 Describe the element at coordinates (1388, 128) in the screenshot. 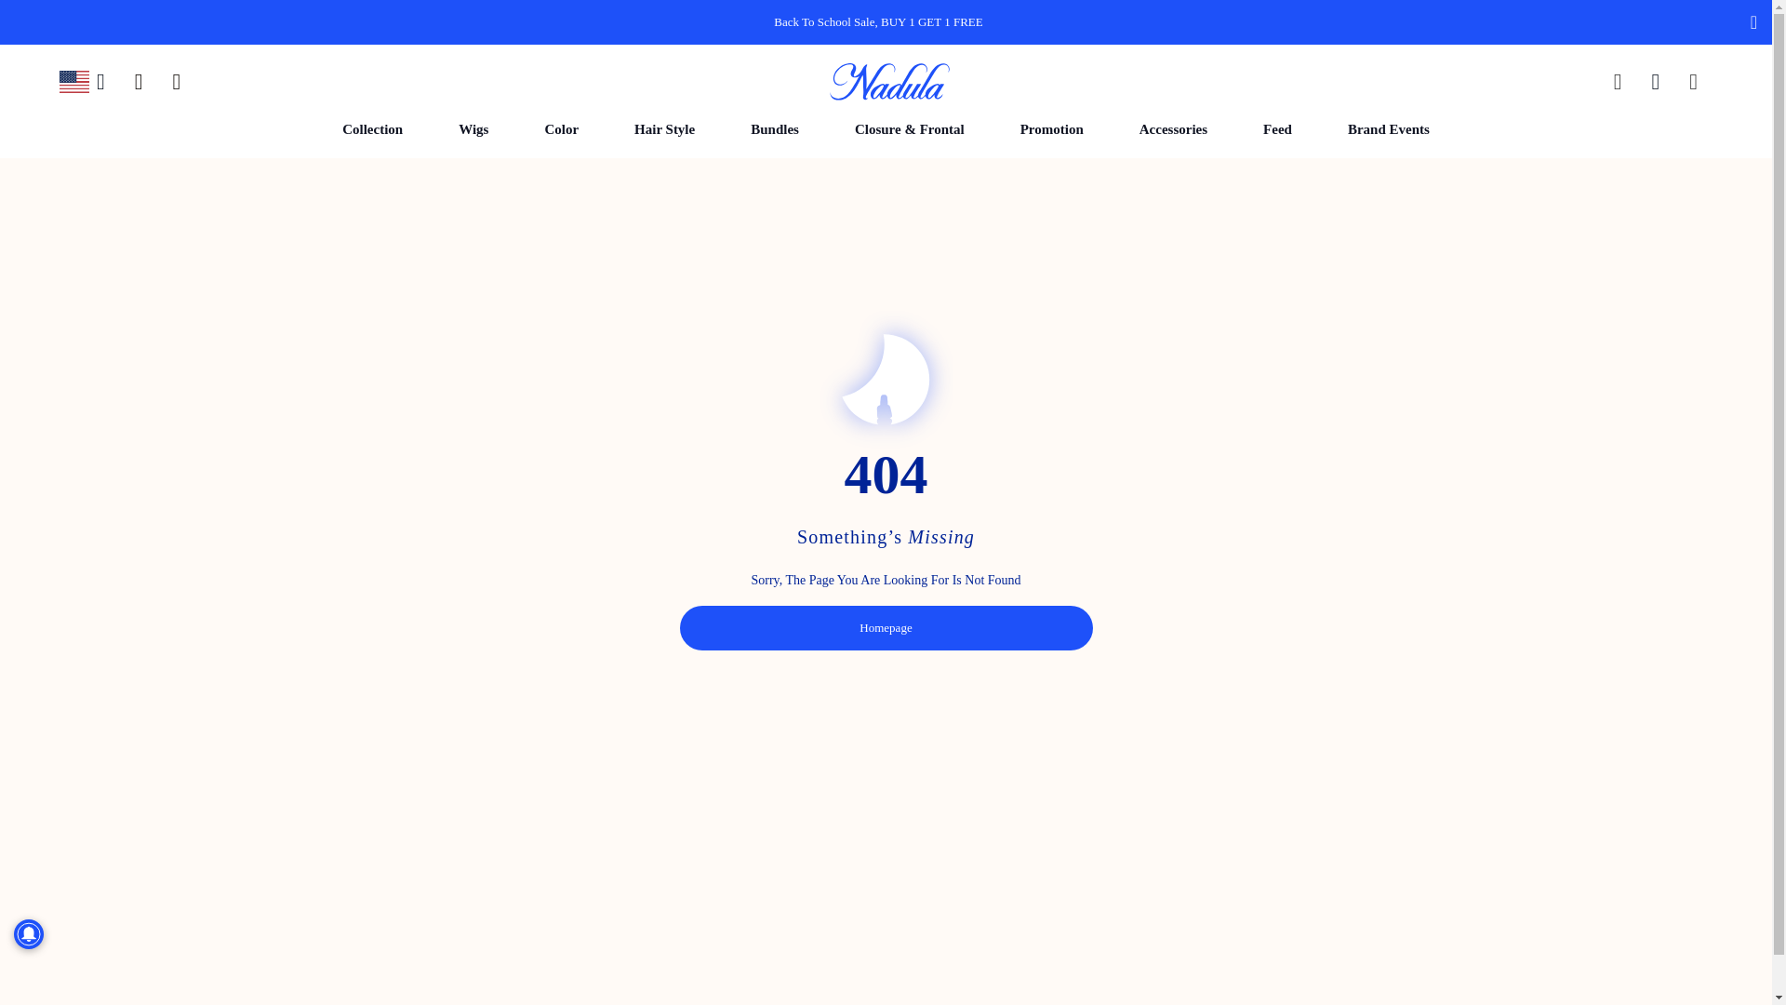

I see `Brand Events` at that location.